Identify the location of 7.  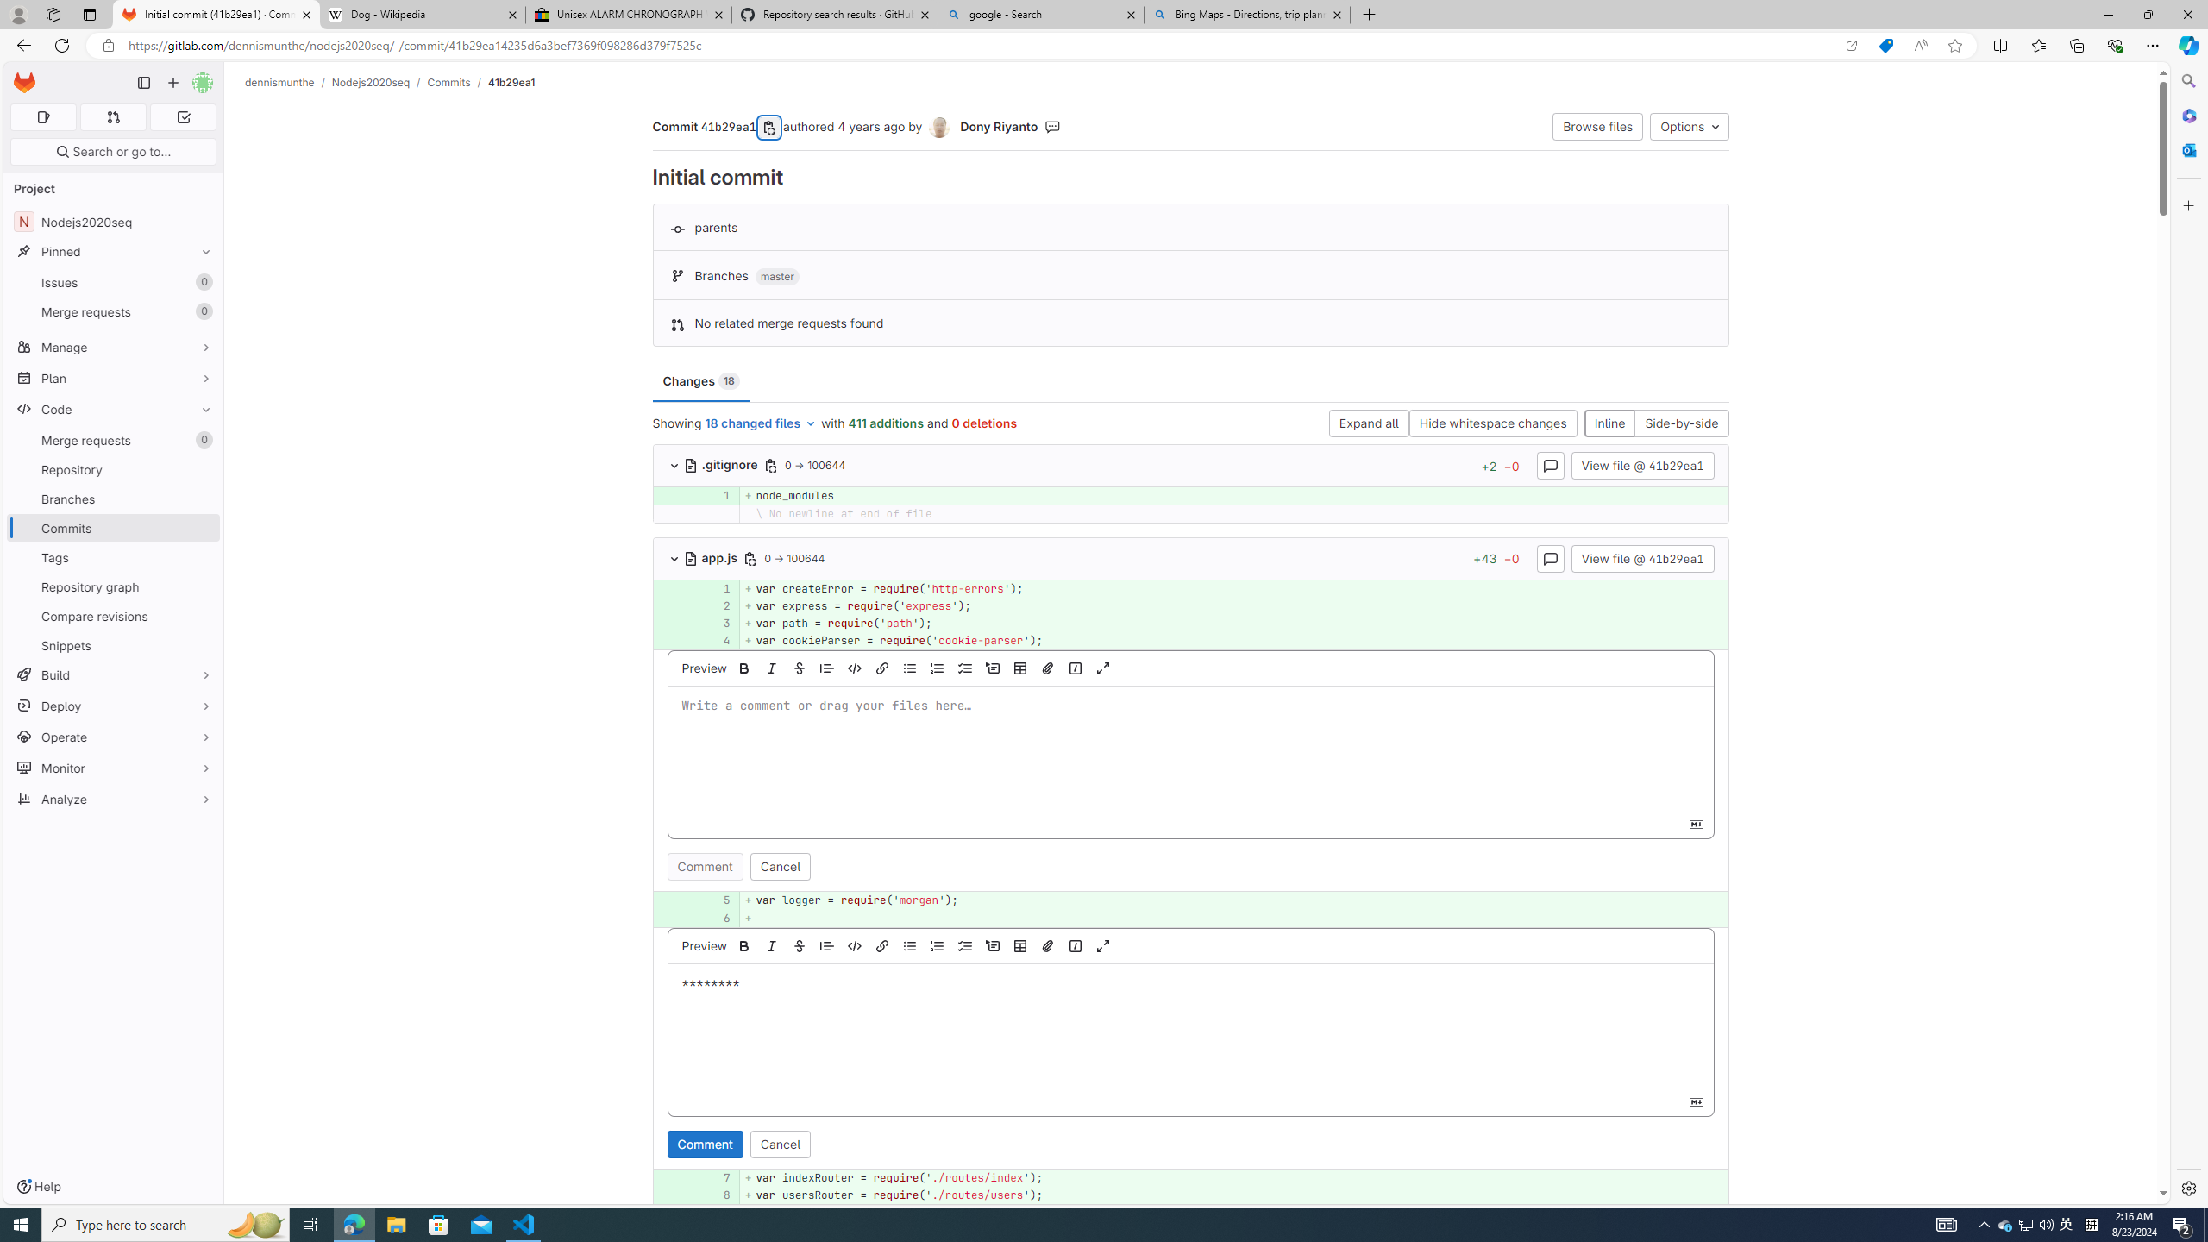
(718, 1178).